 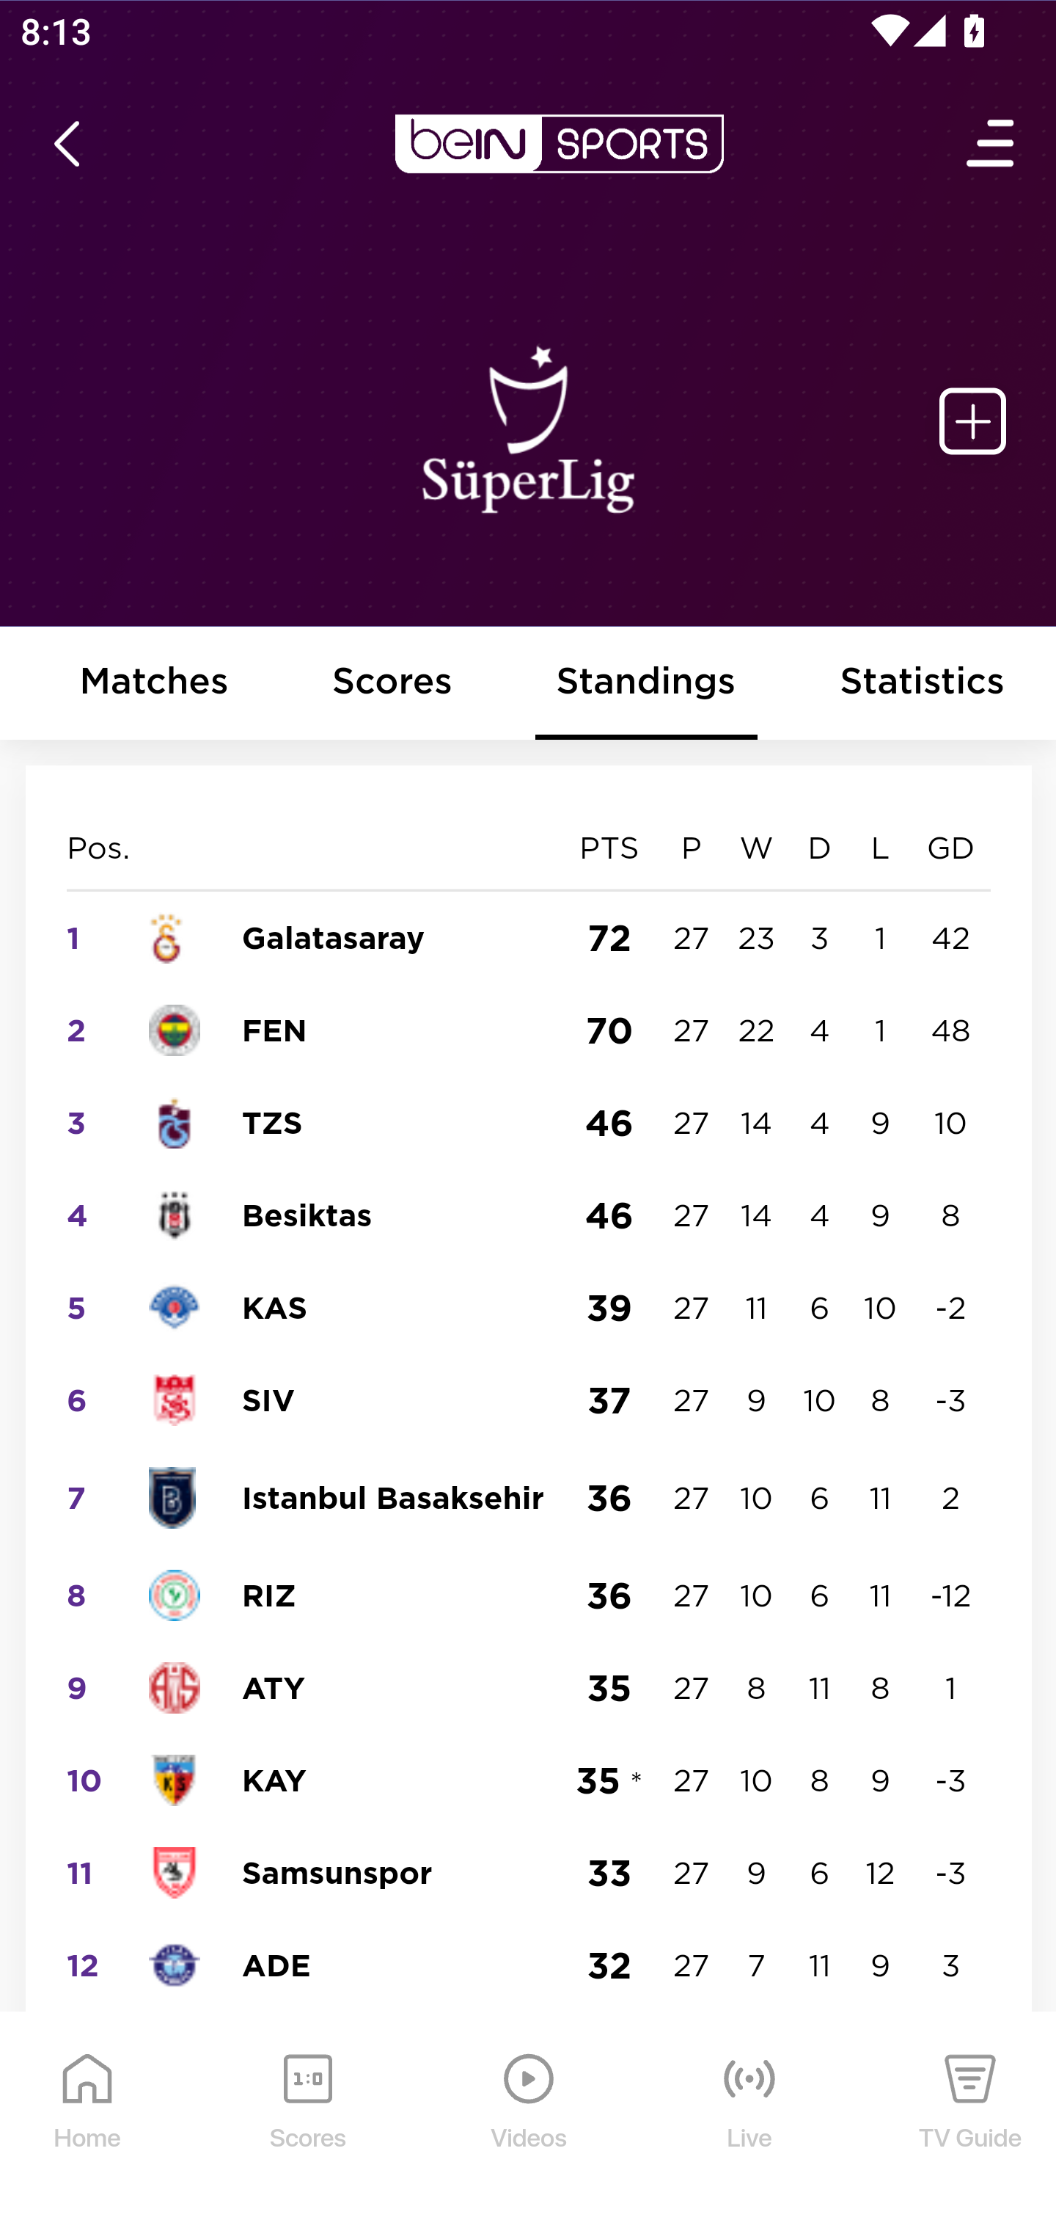 What do you see at coordinates (529, 2122) in the screenshot?
I see `Videos Videos Icon Videos` at bounding box center [529, 2122].